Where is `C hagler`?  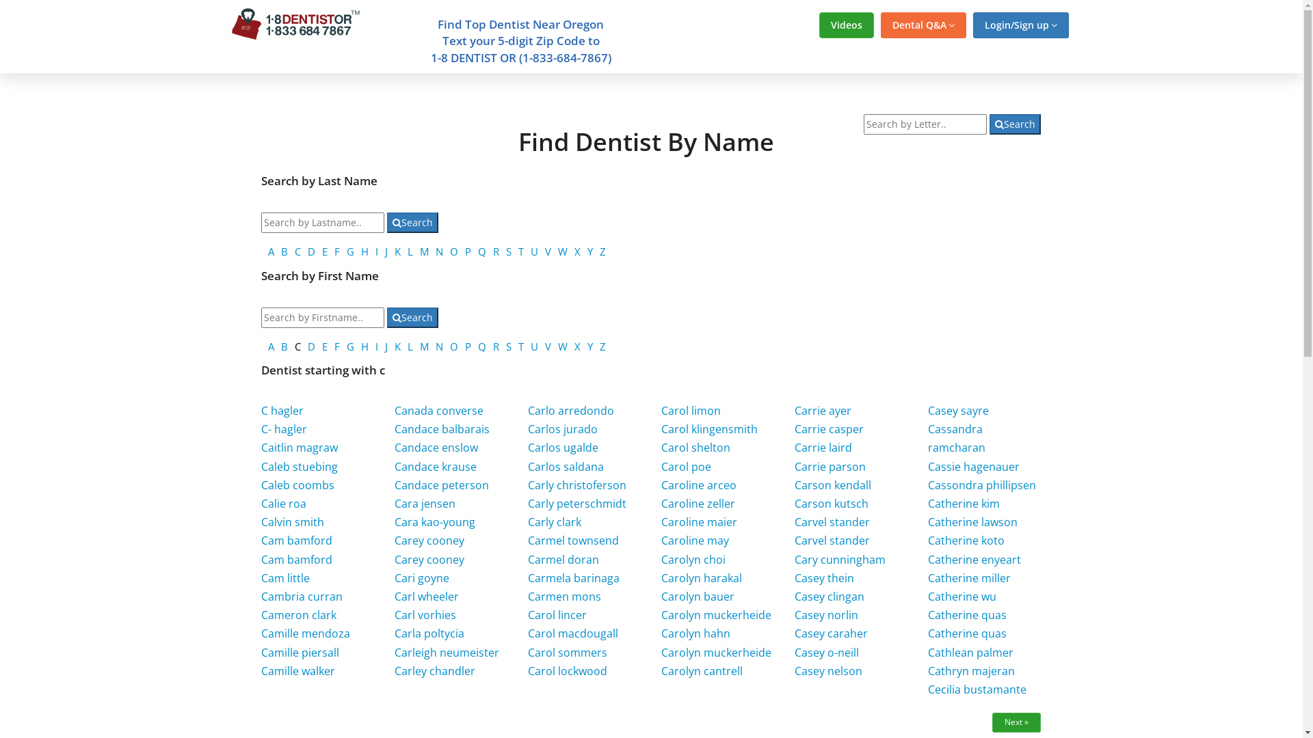
C hagler is located at coordinates (282, 411).